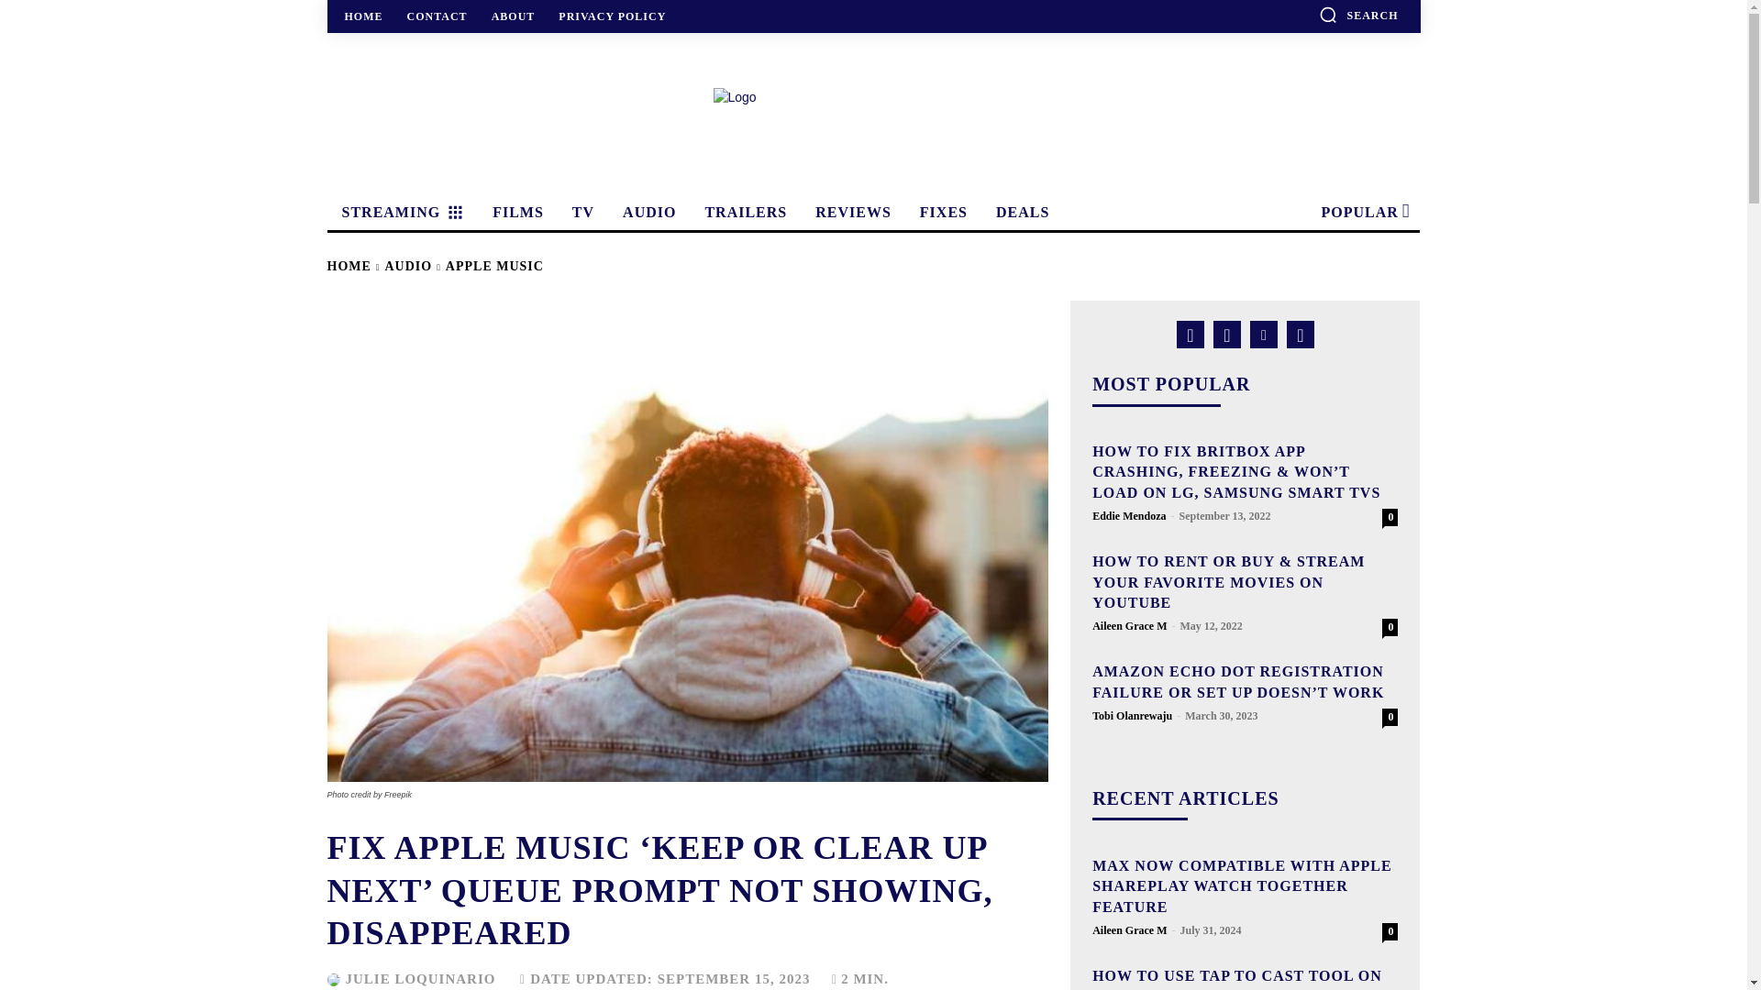  I want to click on CONTACT, so click(437, 16).